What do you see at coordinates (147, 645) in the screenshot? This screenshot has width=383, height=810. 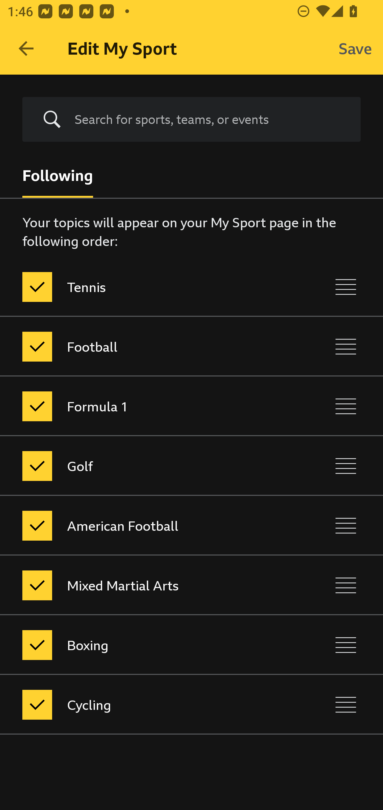 I see `Boxing` at bounding box center [147, 645].